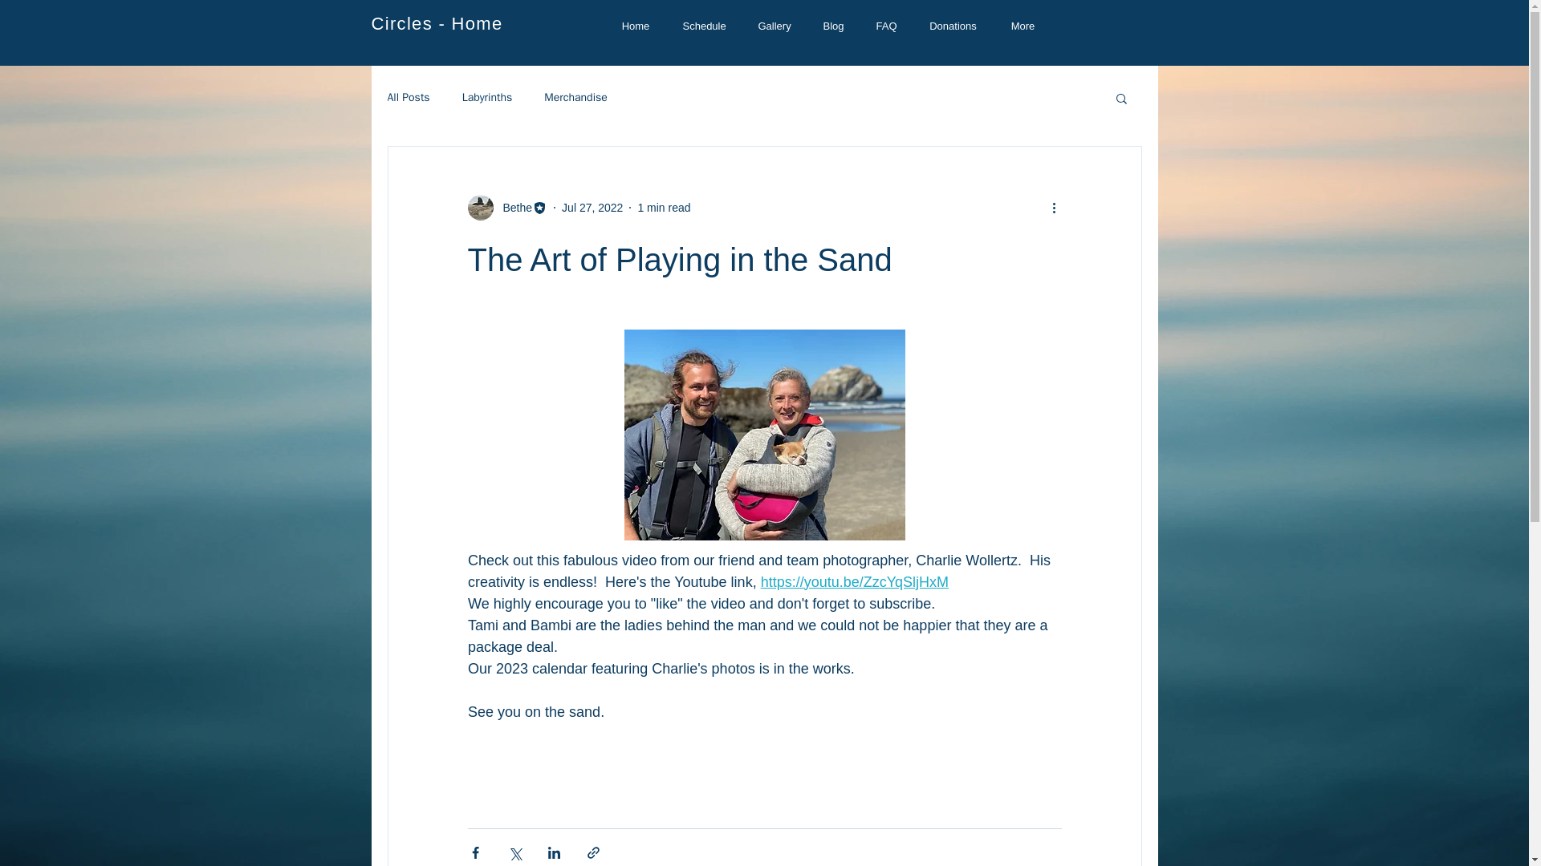  What do you see at coordinates (575, 98) in the screenshot?
I see `Merchandise` at bounding box center [575, 98].